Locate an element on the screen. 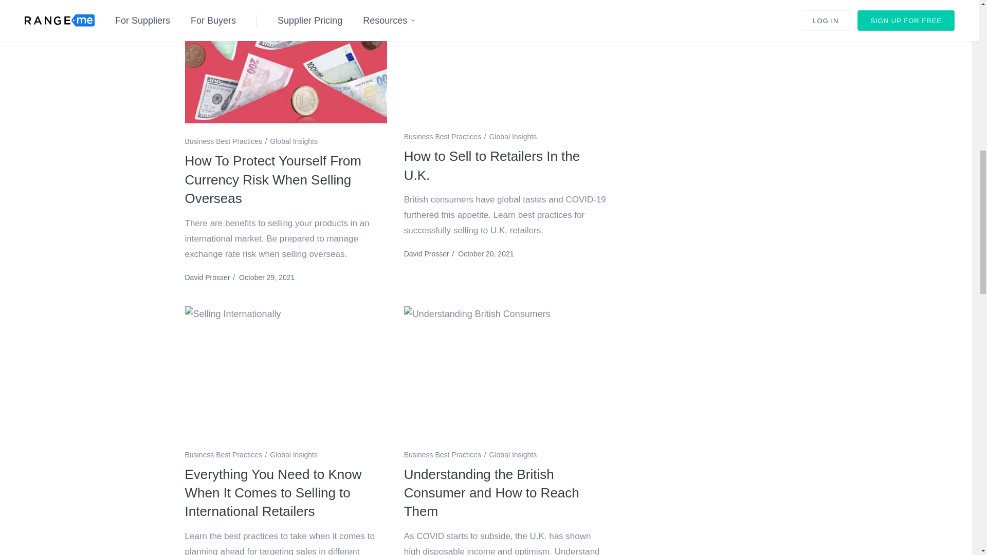 The image size is (987, 555). Posts by David Prosser is located at coordinates (426, 254).